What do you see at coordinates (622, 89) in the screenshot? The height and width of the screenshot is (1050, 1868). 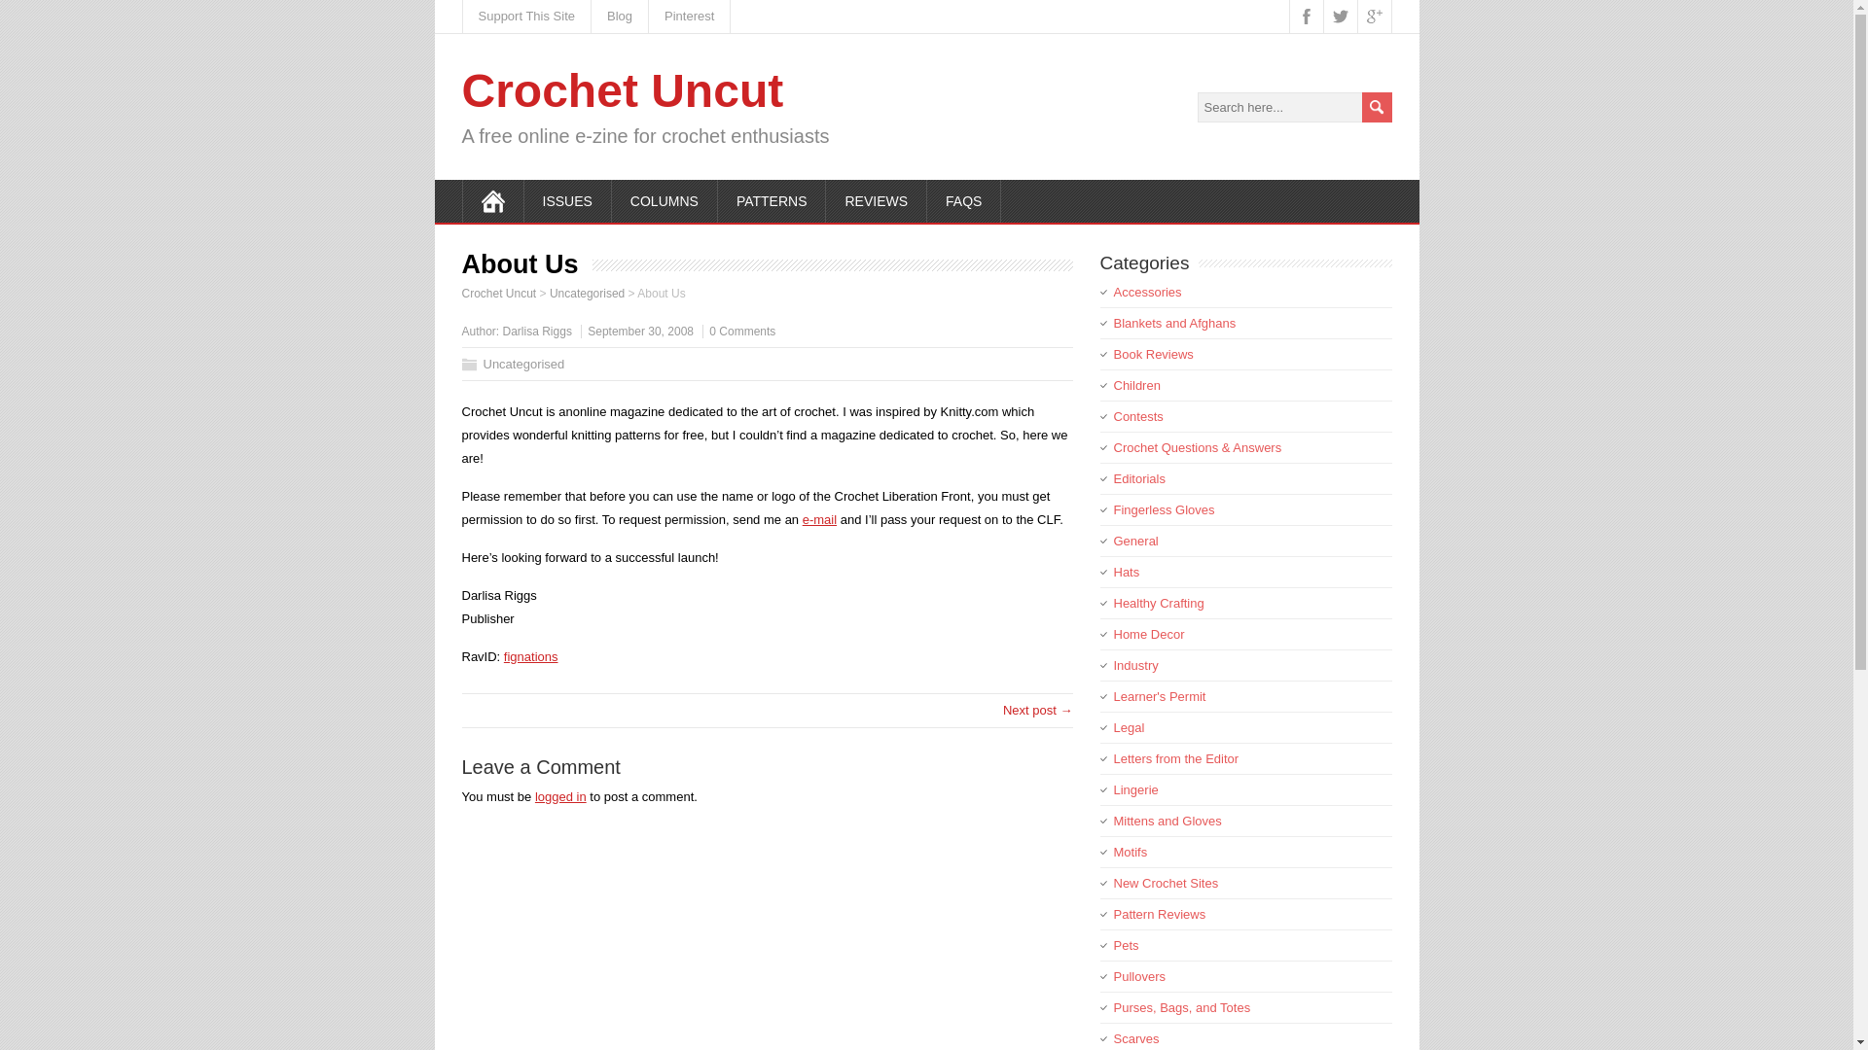 I see `Crochet Uncut` at bounding box center [622, 89].